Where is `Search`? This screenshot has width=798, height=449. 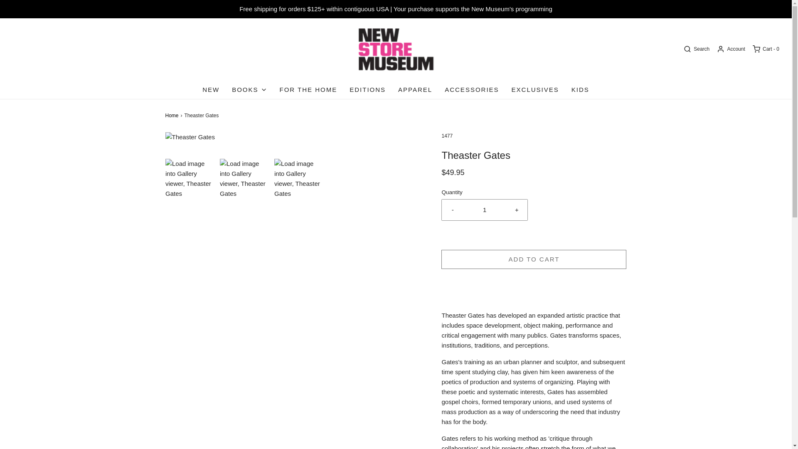 Search is located at coordinates (696, 49).